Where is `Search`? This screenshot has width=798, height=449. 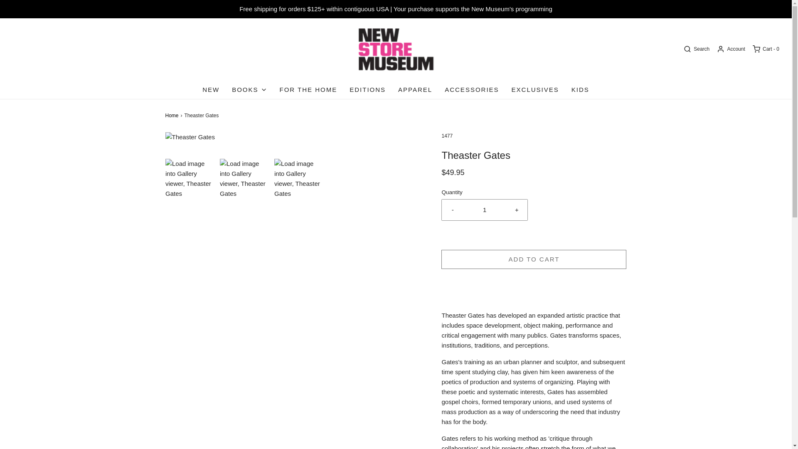 Search is located at coordinates (696, 49).